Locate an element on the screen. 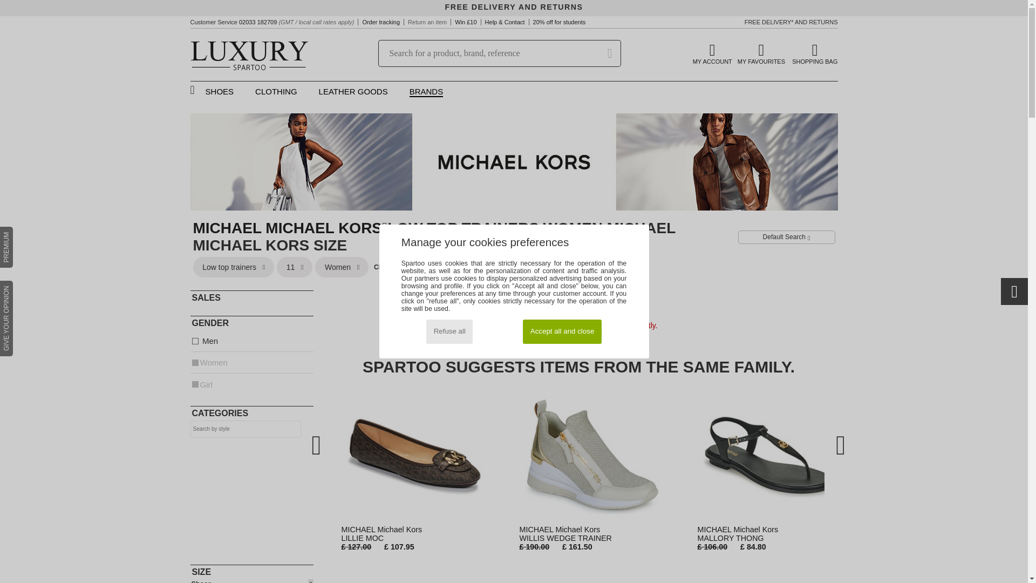 The height and width of the screenshot is (583, 1036). BRANDS is located at coordinates (426, 92).